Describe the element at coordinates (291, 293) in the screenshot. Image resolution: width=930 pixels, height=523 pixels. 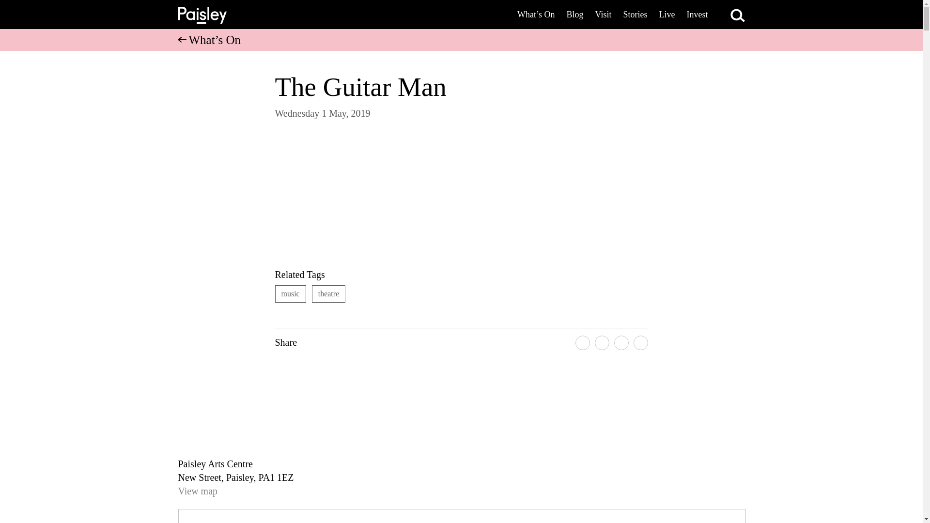
I see `music` at that location.